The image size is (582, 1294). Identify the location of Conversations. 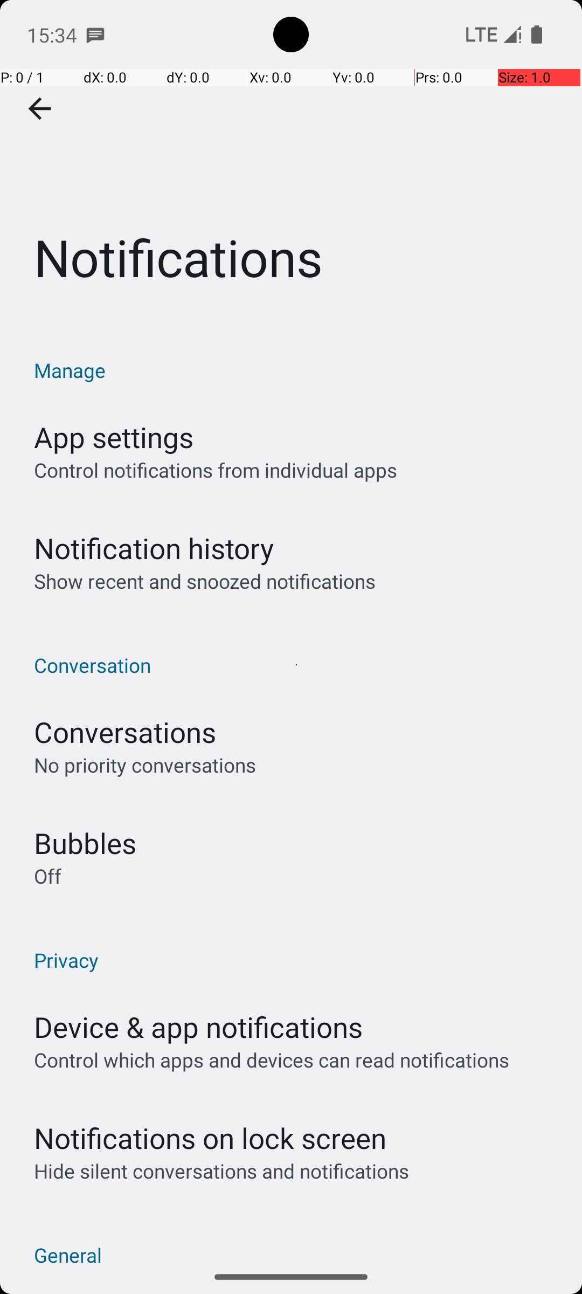
(125, 732).